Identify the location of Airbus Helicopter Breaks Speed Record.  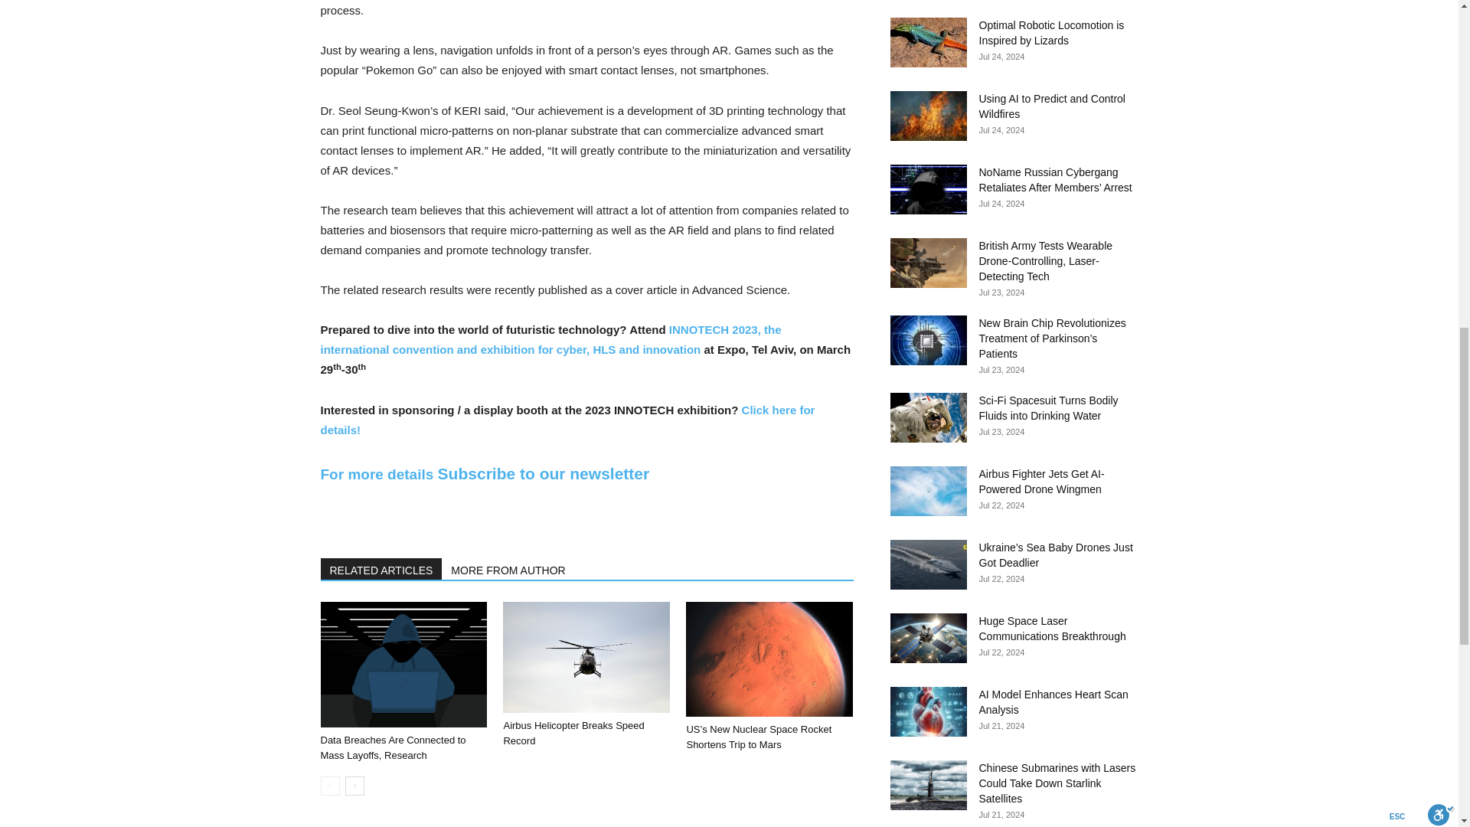
(573, 733).